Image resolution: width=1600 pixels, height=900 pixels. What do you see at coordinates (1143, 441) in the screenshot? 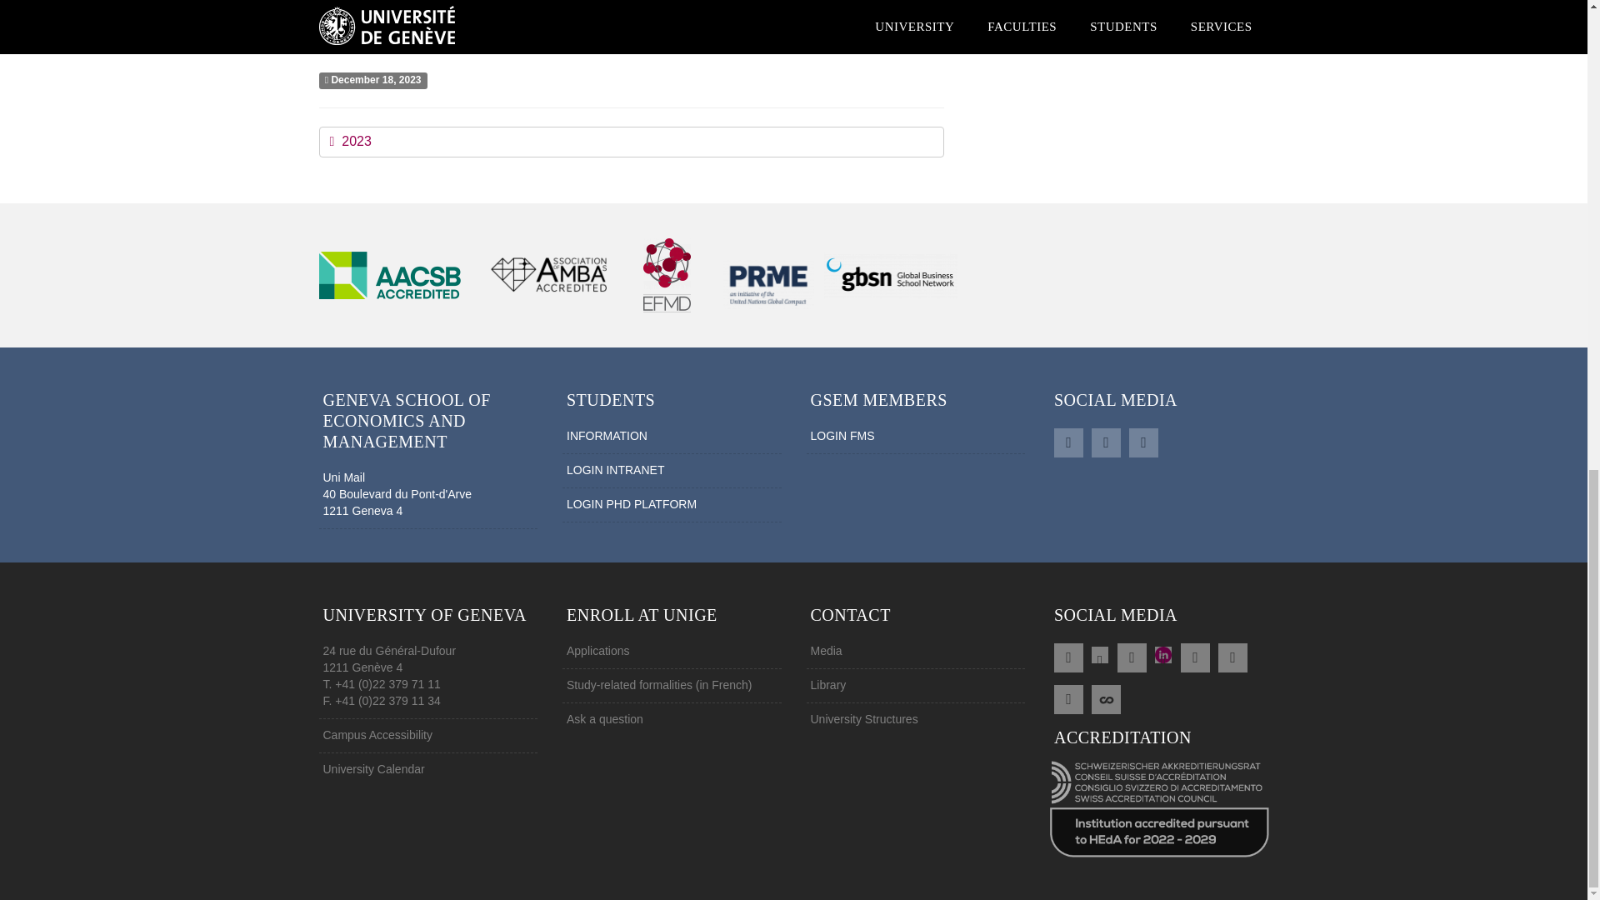
I see `YouTube` at bounding box center [1143, 441].